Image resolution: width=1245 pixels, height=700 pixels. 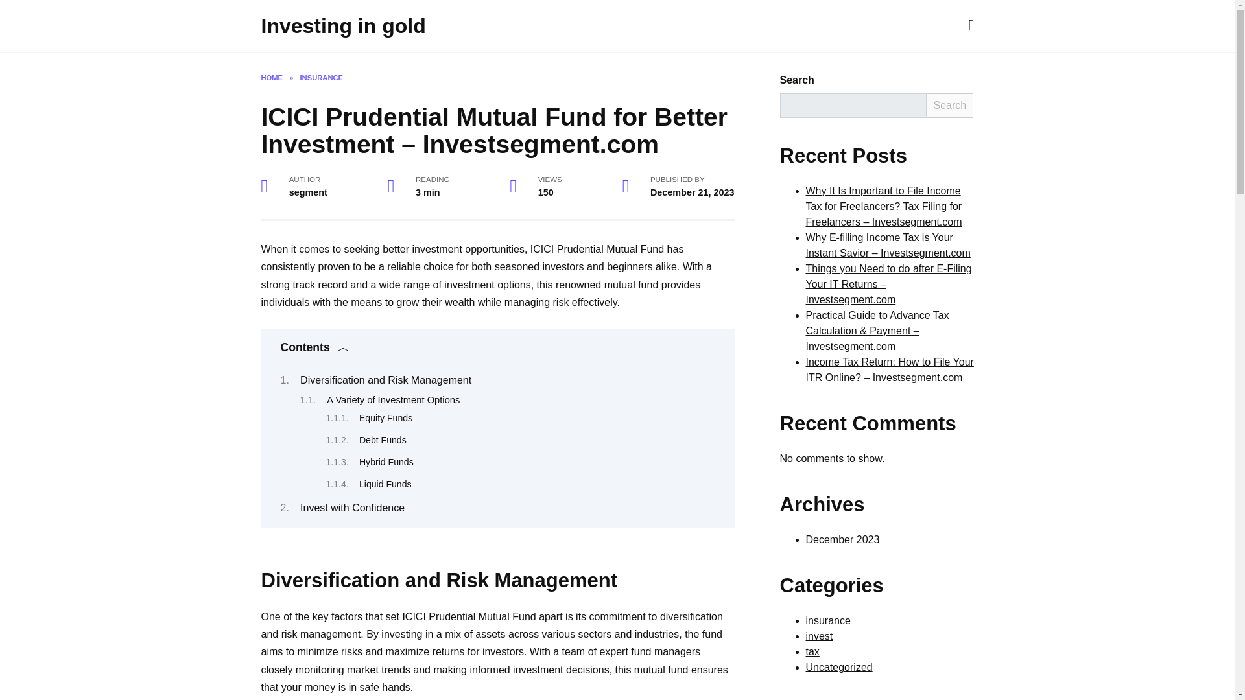 I want to click on invest, so click(x=819, y=636).